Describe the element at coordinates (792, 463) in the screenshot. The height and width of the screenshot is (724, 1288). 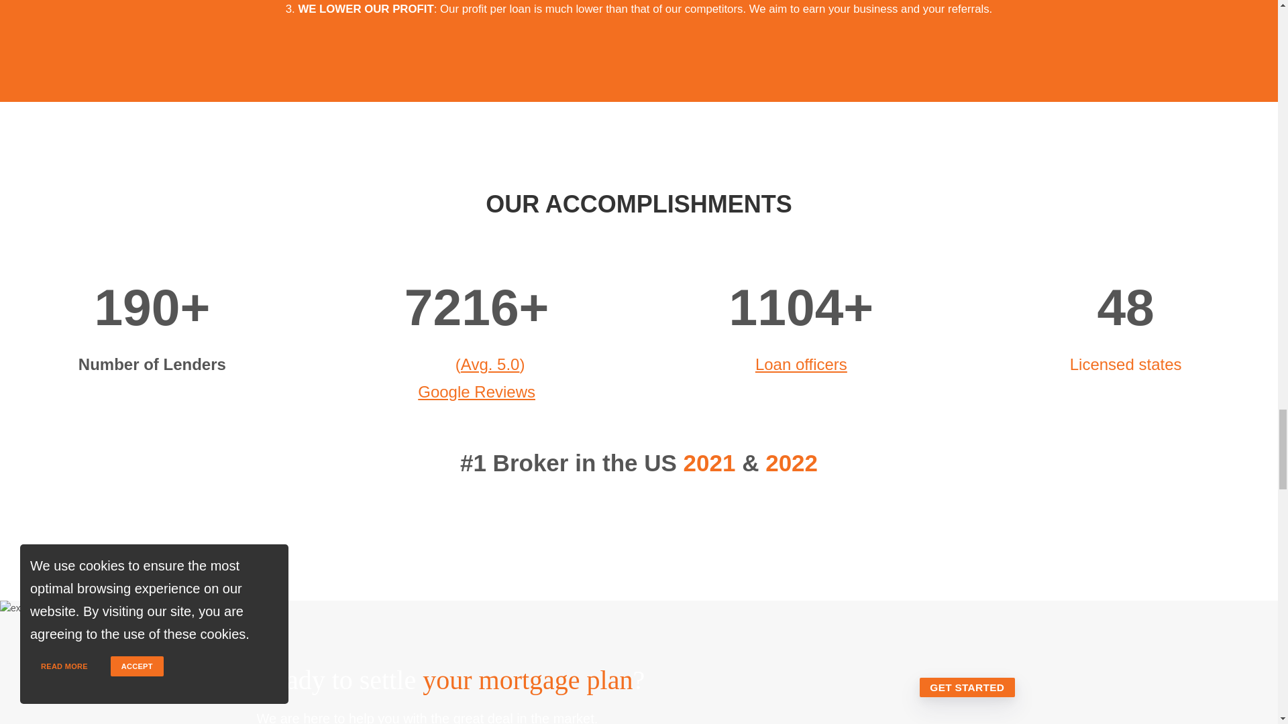
I see `2022` at that location.